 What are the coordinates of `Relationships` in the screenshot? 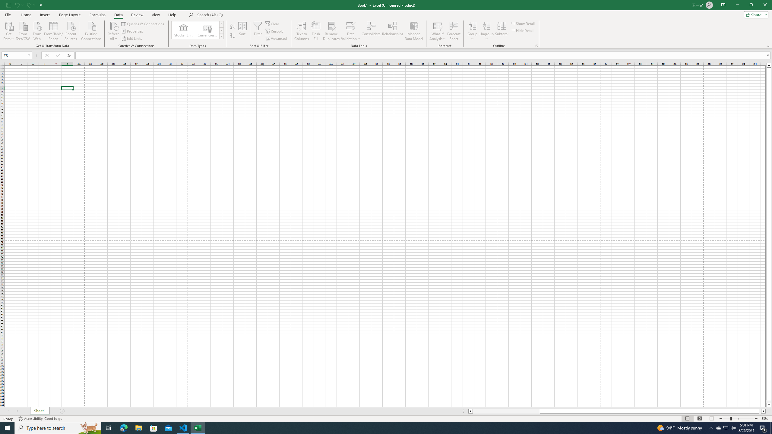 It's located at (392, 31).